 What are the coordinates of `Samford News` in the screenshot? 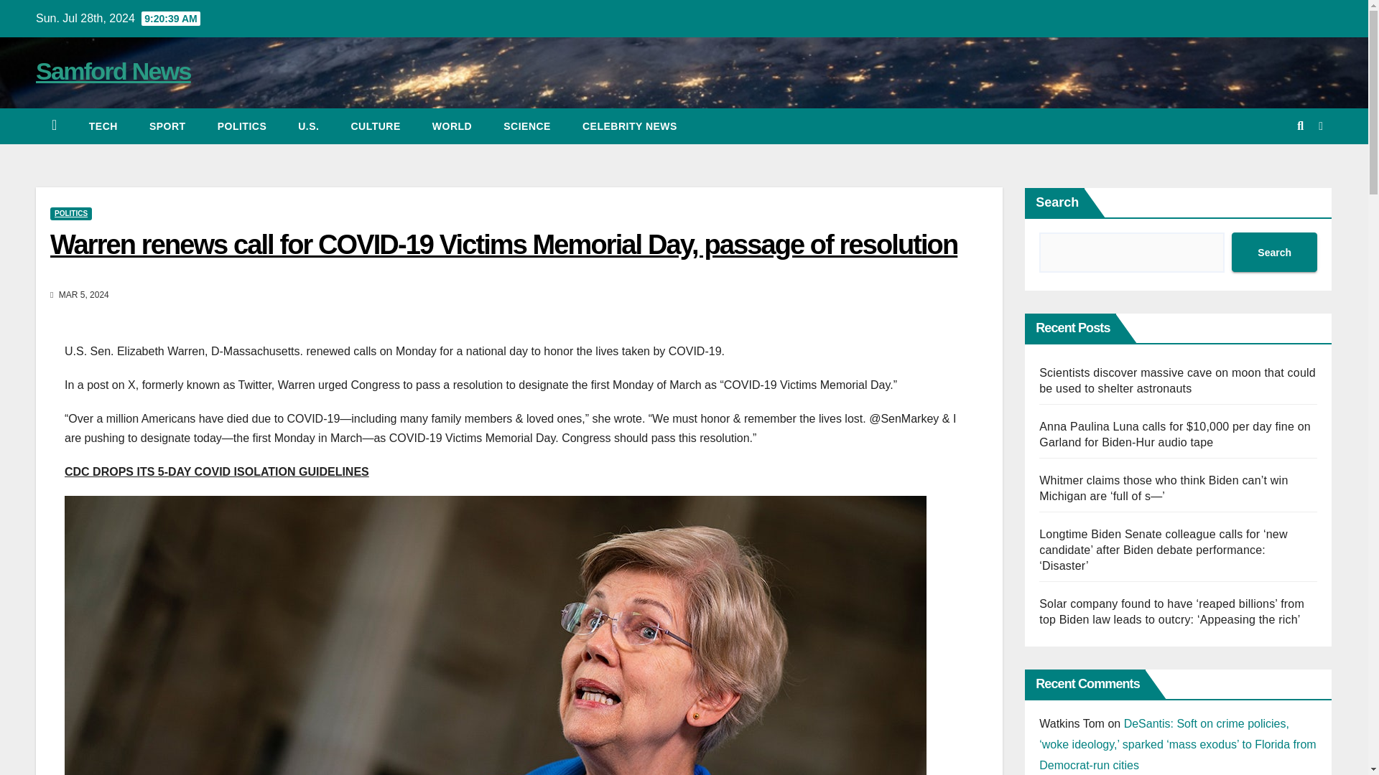 It's located at (113, 70).